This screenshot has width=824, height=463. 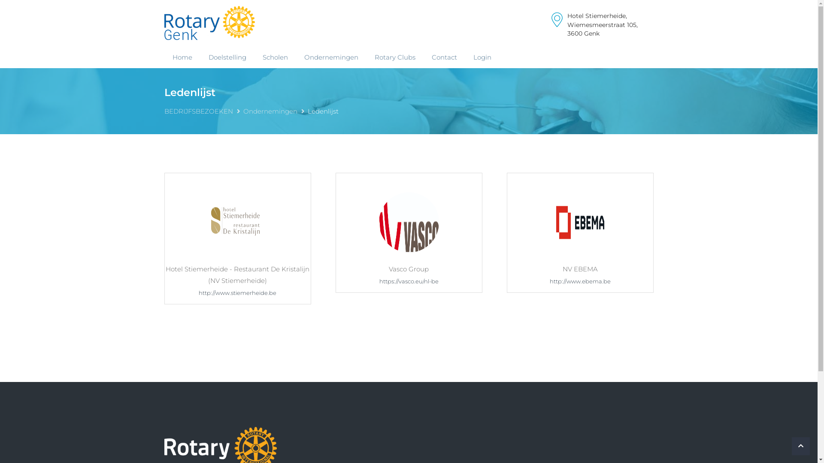 What do you see at coordinates (580, 222) in the screenshot?
I see `NV EBEMA` at bounding box center [580, 222].